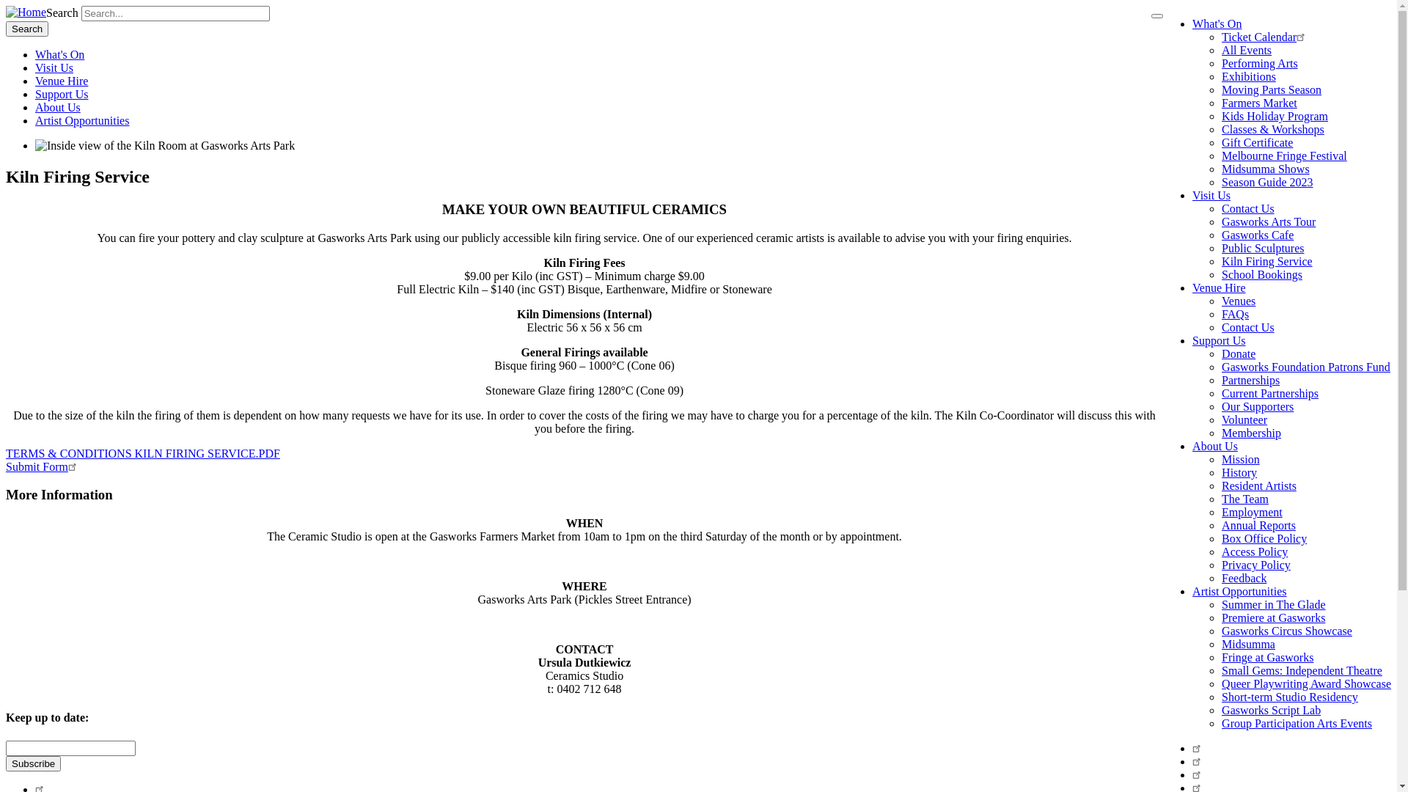  Describe the element at coordinates (1266, 37) in the screenshot. I see `Ticket Calendar(link is external)` at that location.